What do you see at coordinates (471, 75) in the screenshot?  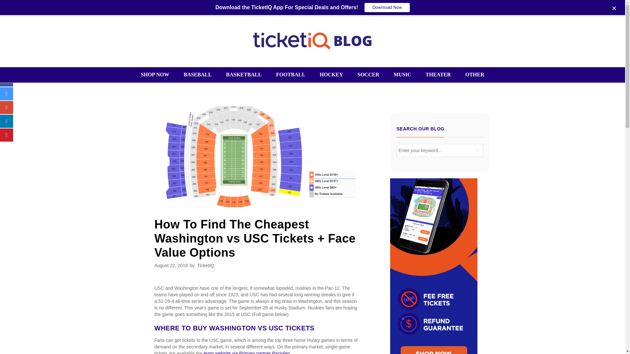 I see `OTHER` at bounding box center [471, 75].